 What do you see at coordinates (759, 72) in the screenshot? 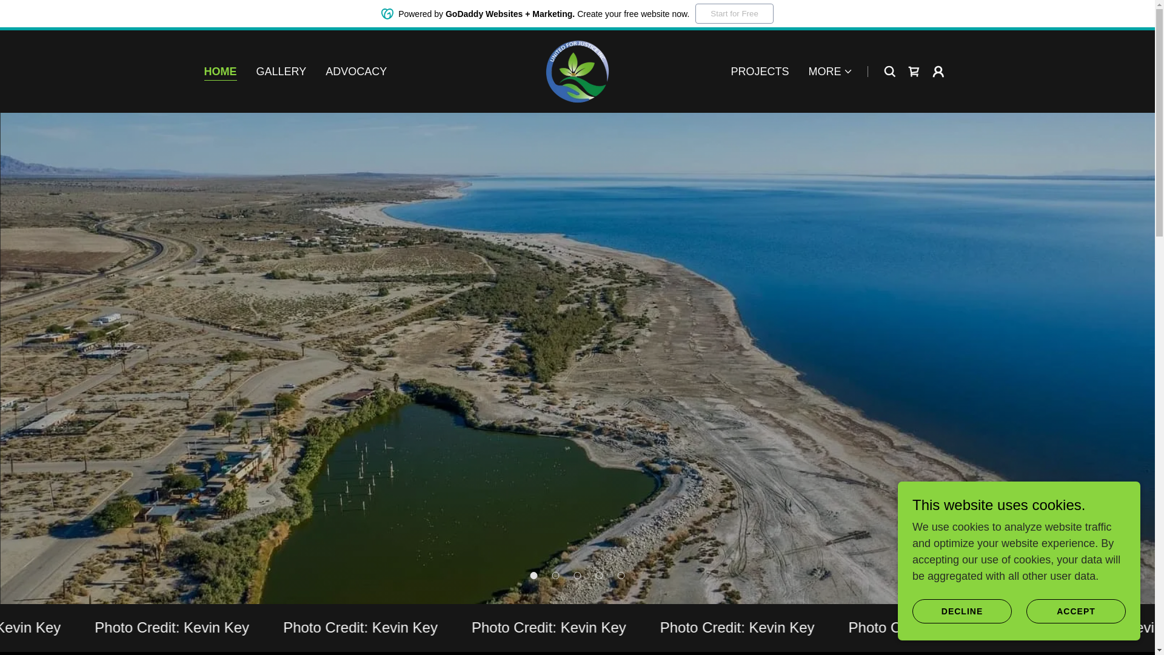
I see `PROJECTS` at bounding box center [759, 72].